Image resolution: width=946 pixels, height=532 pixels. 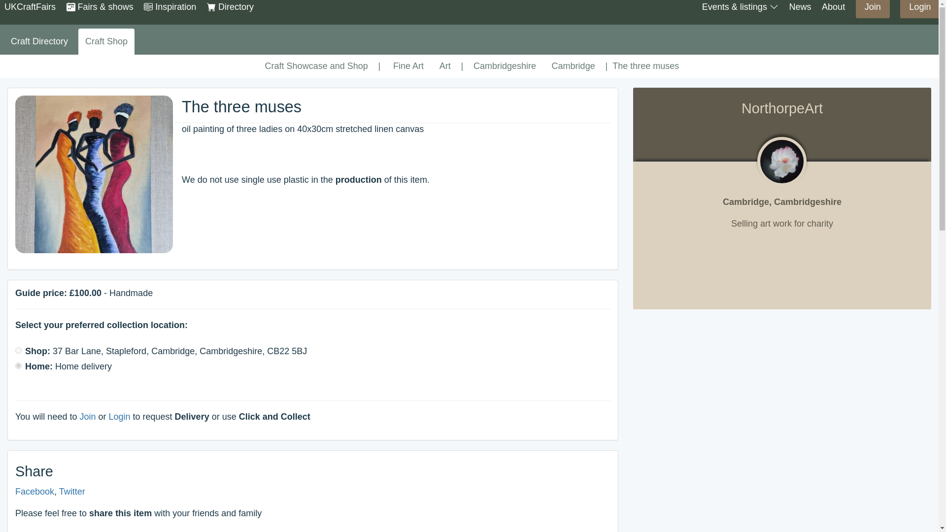 I want to click on Join, so click(x=87, y=417).